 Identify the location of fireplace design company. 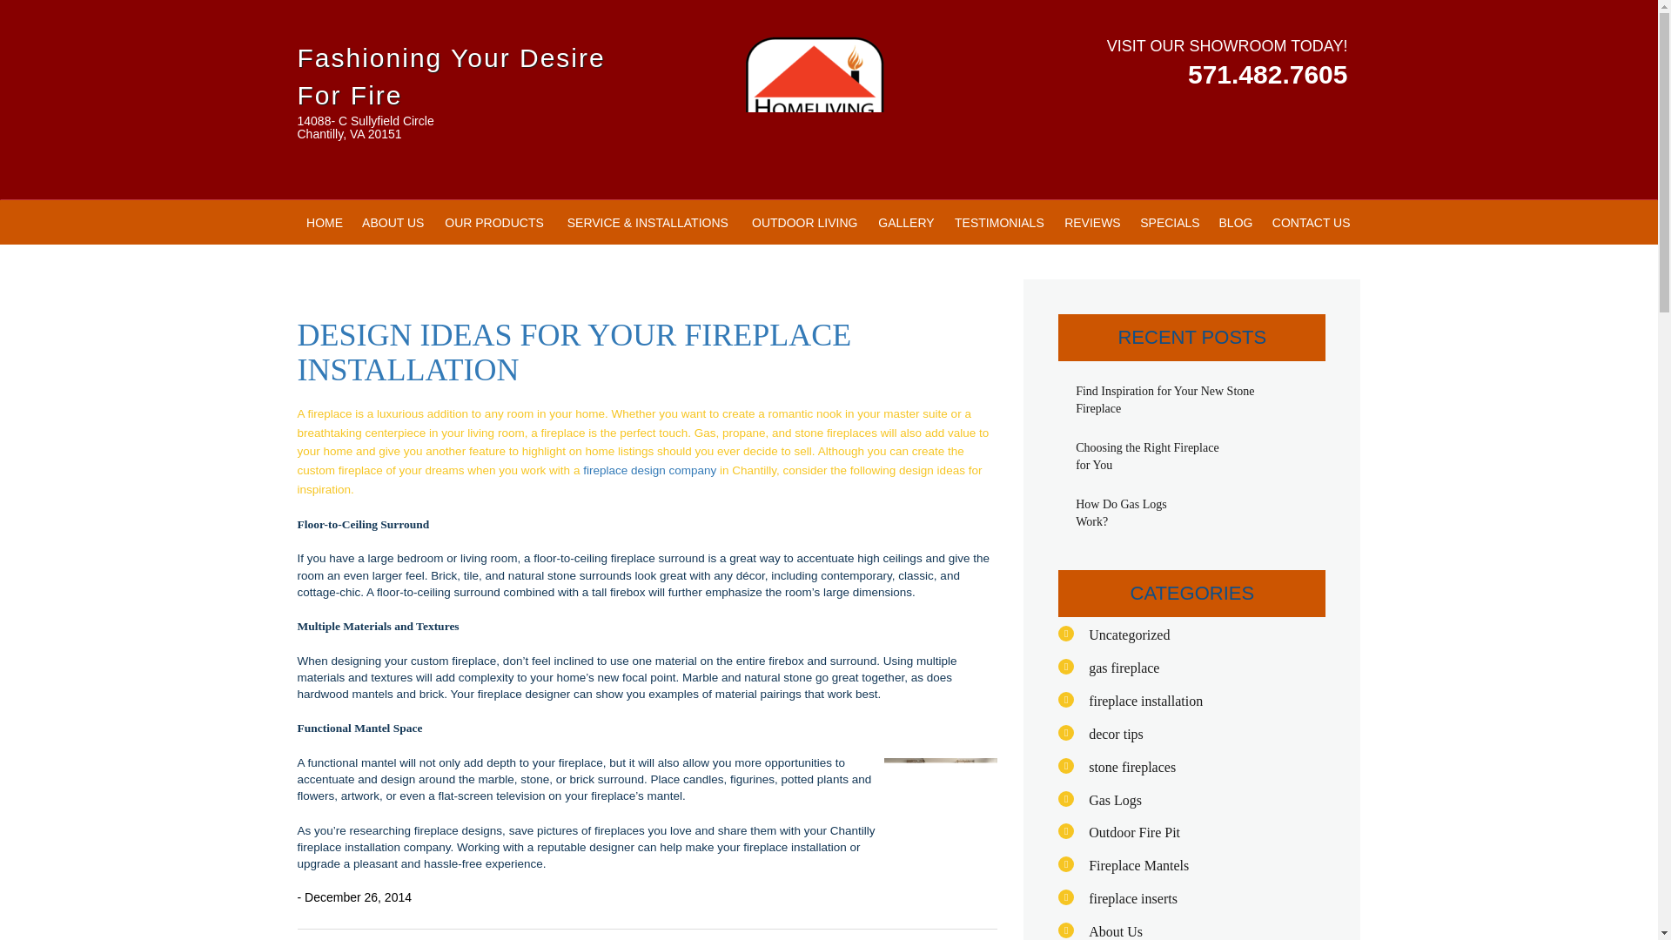
(651, 470).